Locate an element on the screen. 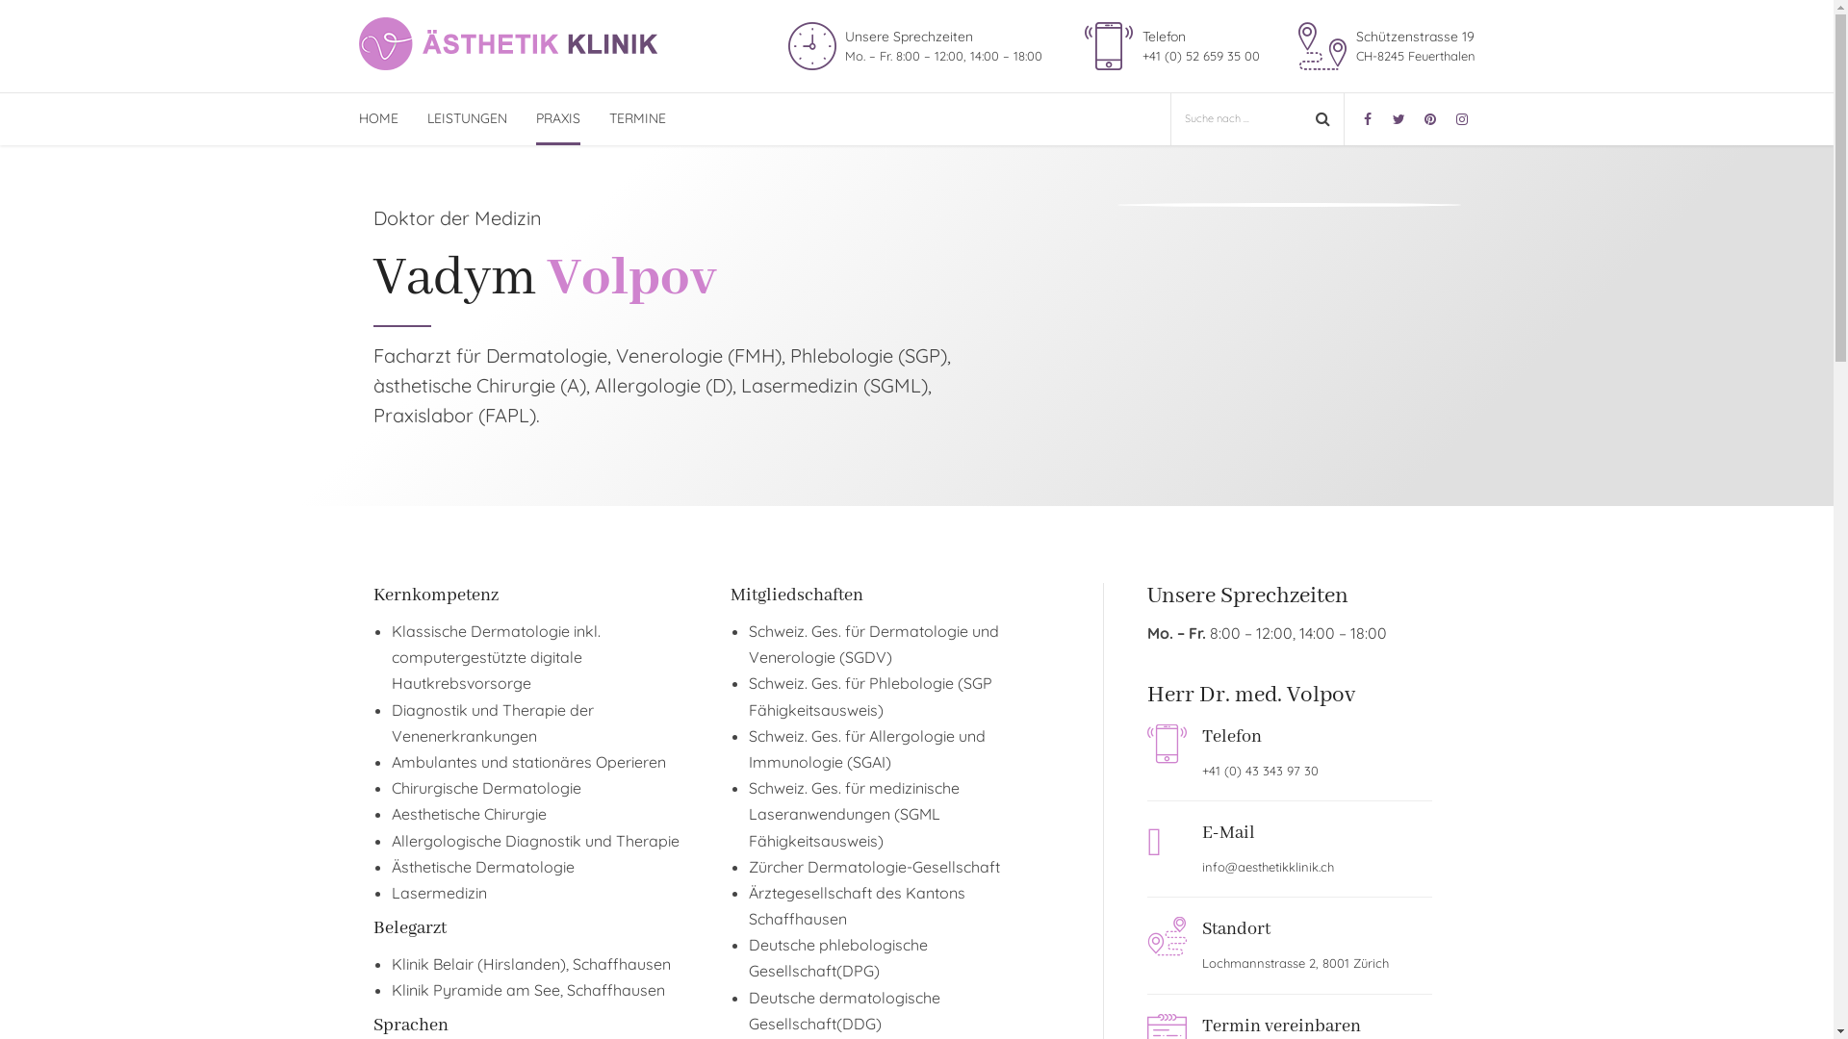 This screenshot has width=1848, height=1039. info@aesthetikklinik.ch is located at coordinates (1269, 867).